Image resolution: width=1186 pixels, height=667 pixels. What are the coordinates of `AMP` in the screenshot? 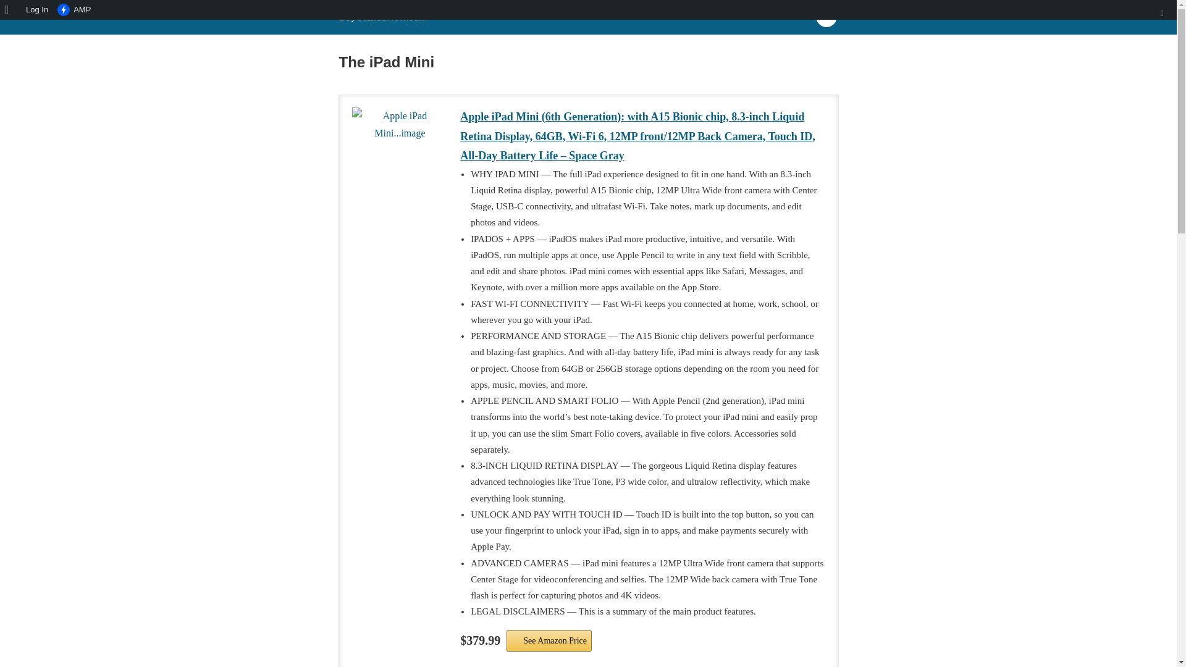 It's located at (74, 10).